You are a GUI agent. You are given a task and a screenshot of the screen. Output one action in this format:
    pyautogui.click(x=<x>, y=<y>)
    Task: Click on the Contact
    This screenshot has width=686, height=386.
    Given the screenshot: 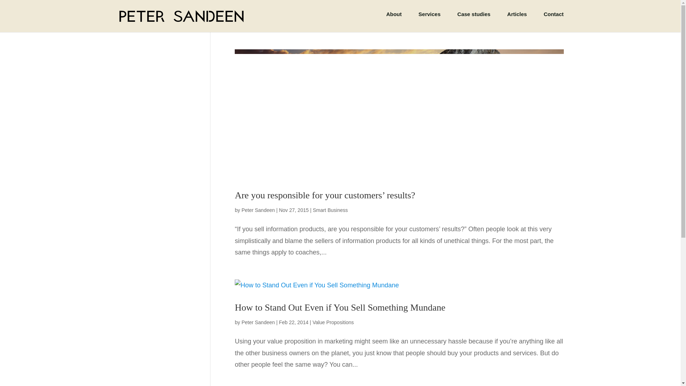 What is the action you would take?
    pyautogui.click(x=554, y=20)
    